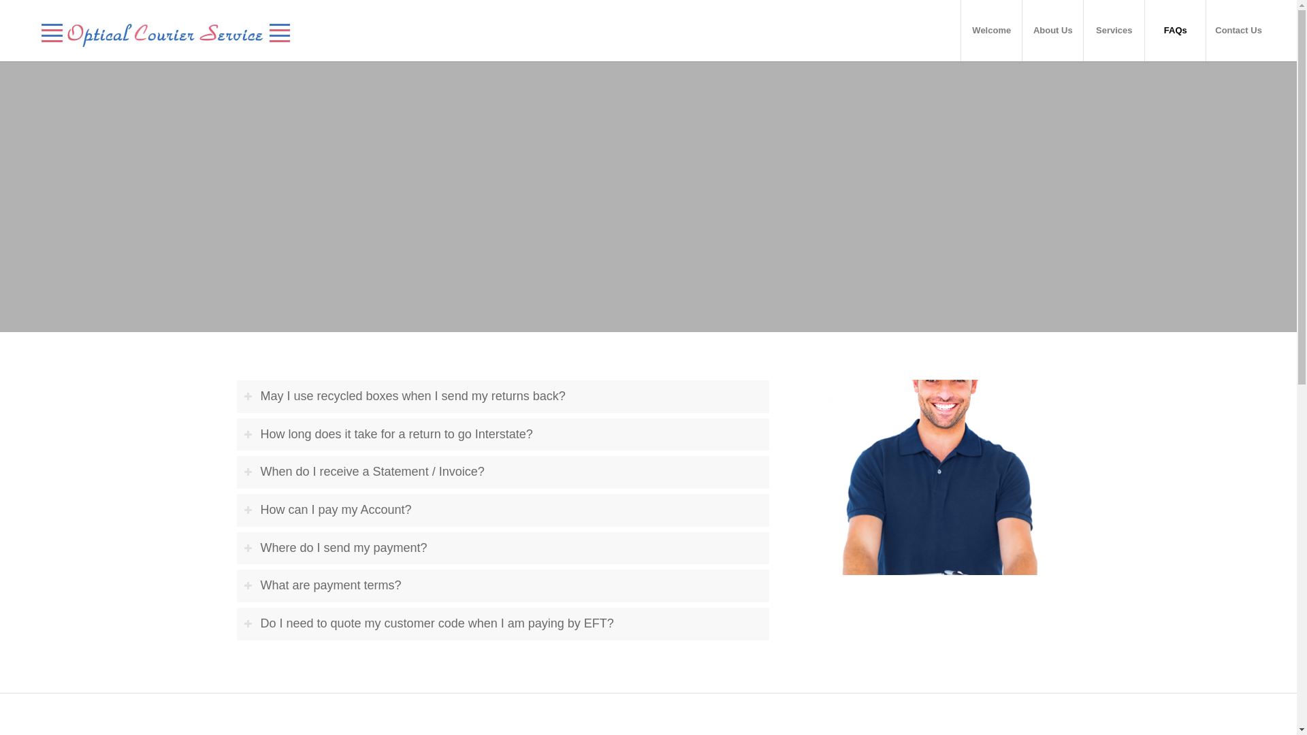 The width and height of the screenshot is (1307, 735). What do you see at coordinates (991, 30) in the screenshot?
I see `Welcome` at bounding box center [991, 30].